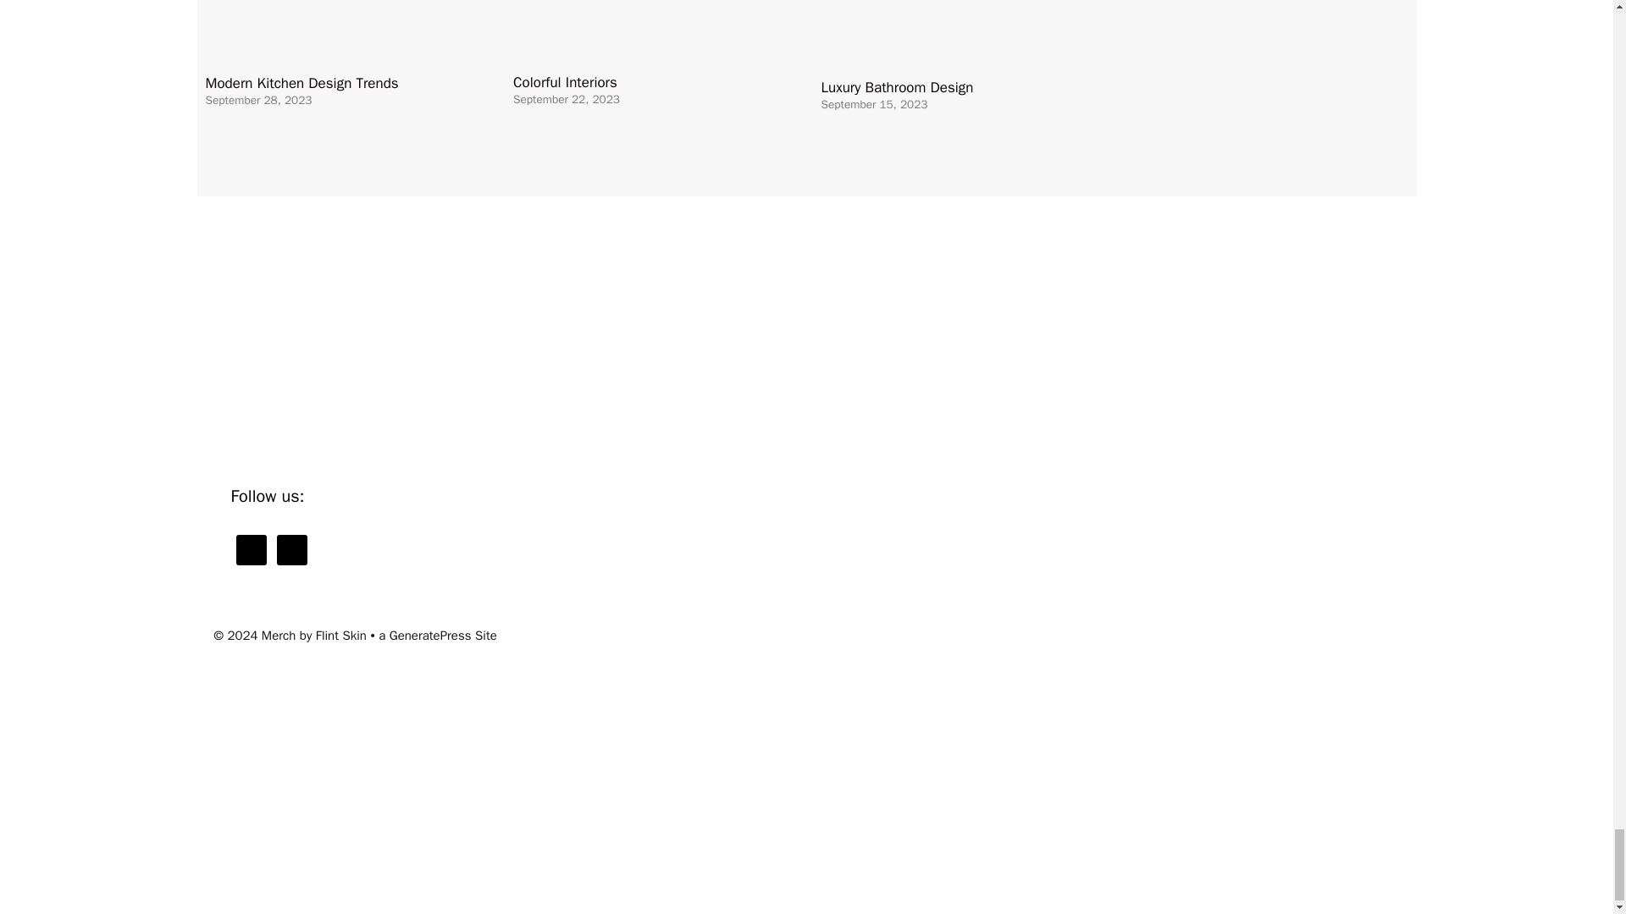 The width and height of the screenshot is (1626, 914). What do you see at coordinates (898, 87) in the screenshot?
I see `Luxury Bathroom Design` at bounding box center [898, 87].